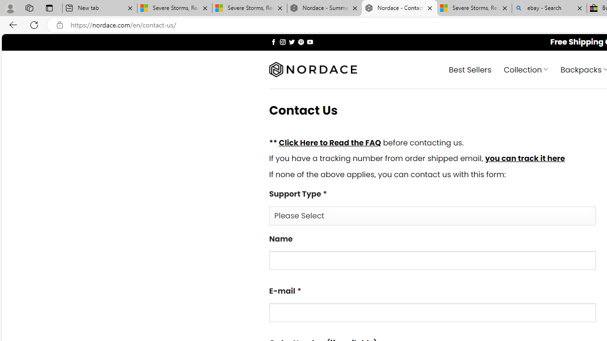 The image size is (607, 341). What do you see at coordinates (330, 142) in the screenshot?
I see `Click Here to Read the FAQ` at bounding box center [330, 142].